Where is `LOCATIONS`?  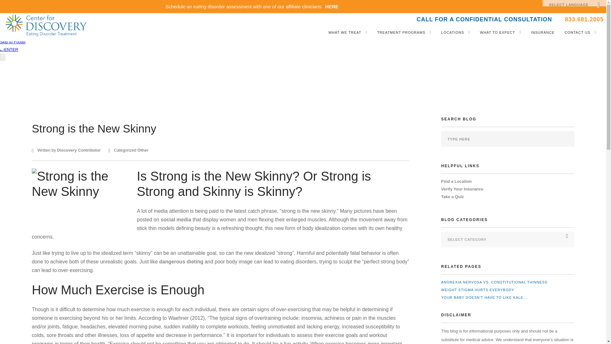
LOCATIONS is located at coordinates (453, 32).